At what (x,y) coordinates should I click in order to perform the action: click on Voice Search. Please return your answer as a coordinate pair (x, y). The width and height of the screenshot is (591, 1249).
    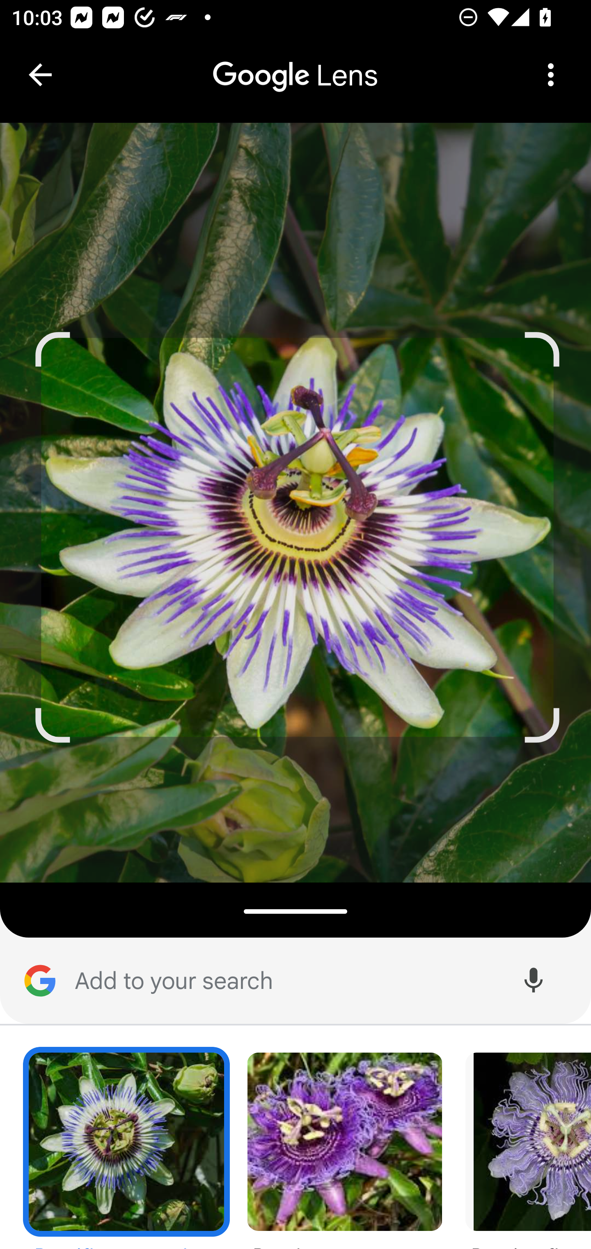
    Looking at the image, I should click on (533, 981).